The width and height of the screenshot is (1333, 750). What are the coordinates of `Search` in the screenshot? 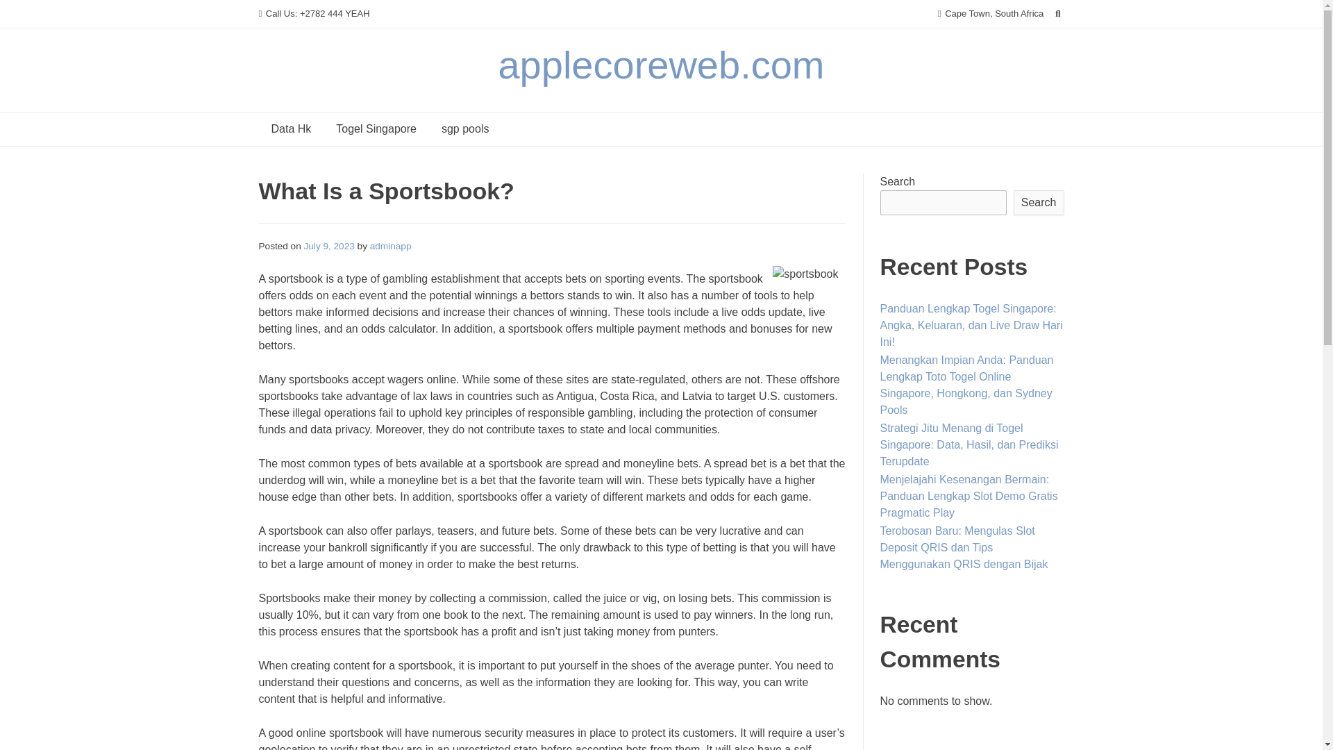 It's located at (1039, 203).